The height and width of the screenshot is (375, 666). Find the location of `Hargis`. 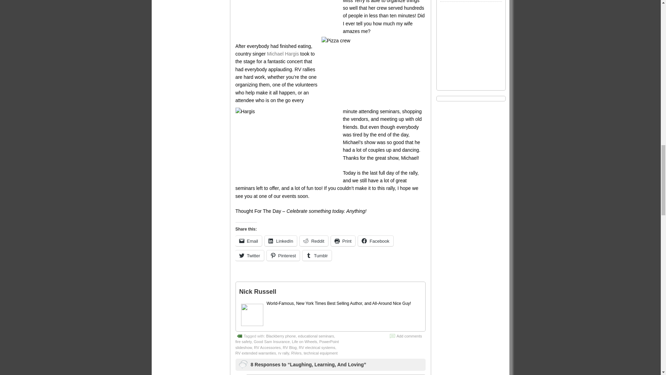

Hargis is located at coordinates (287, 142).